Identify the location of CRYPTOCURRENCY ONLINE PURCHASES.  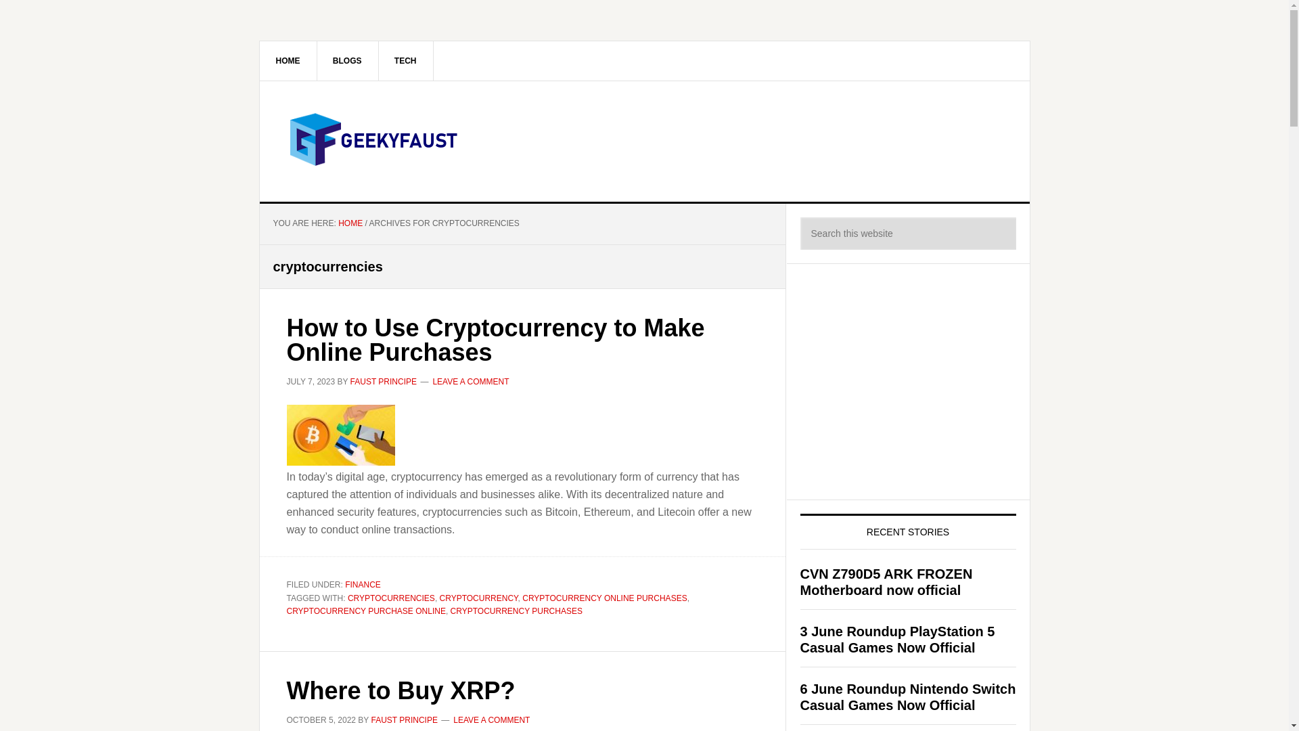
(604, 597).